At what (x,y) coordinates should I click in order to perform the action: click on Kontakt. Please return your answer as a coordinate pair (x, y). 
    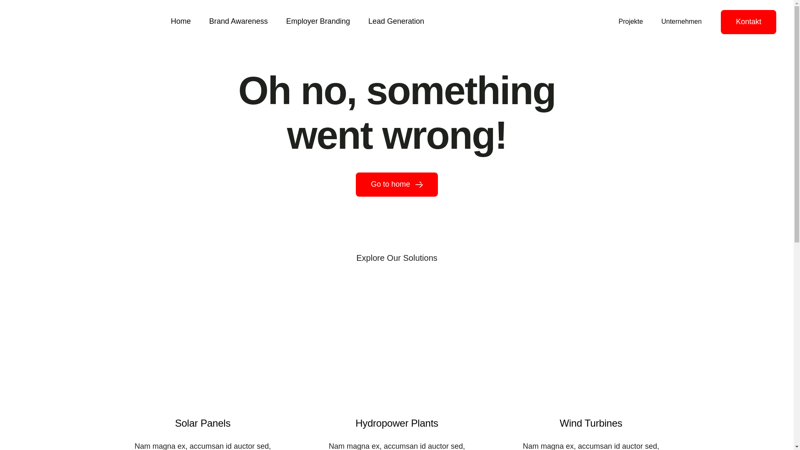
    Looking at the image, I should click on (748, 22).